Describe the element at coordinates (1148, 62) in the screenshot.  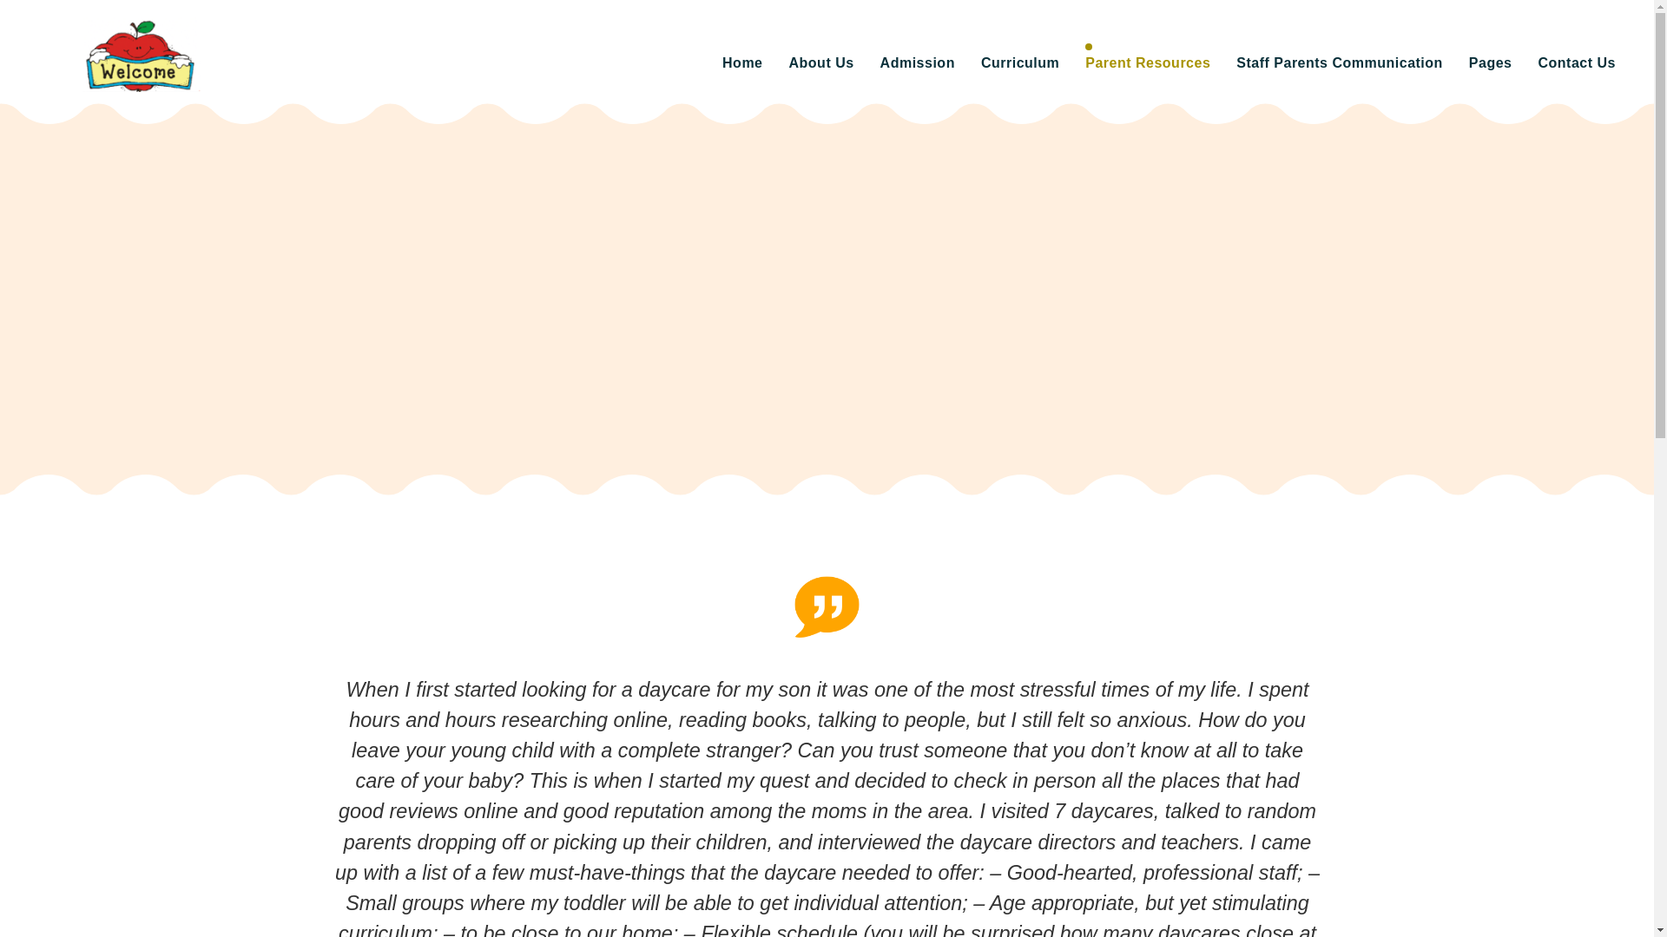
I see `Parent Resources` at that location.